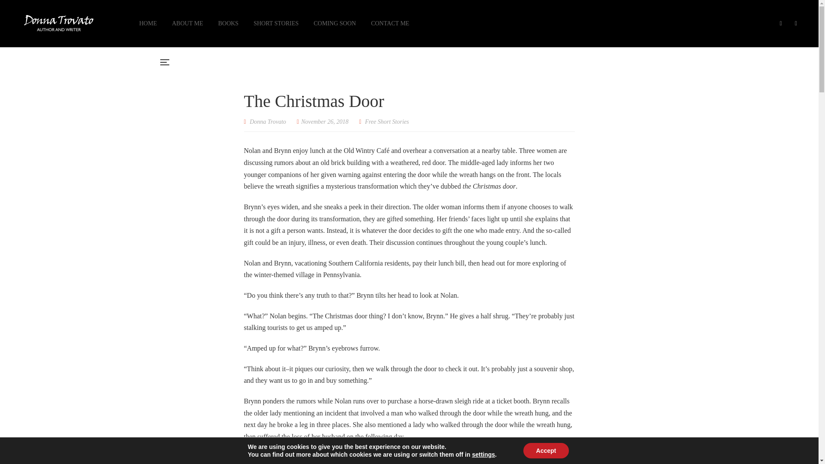  I want to click on Donna Trovato, so click(265, 122).